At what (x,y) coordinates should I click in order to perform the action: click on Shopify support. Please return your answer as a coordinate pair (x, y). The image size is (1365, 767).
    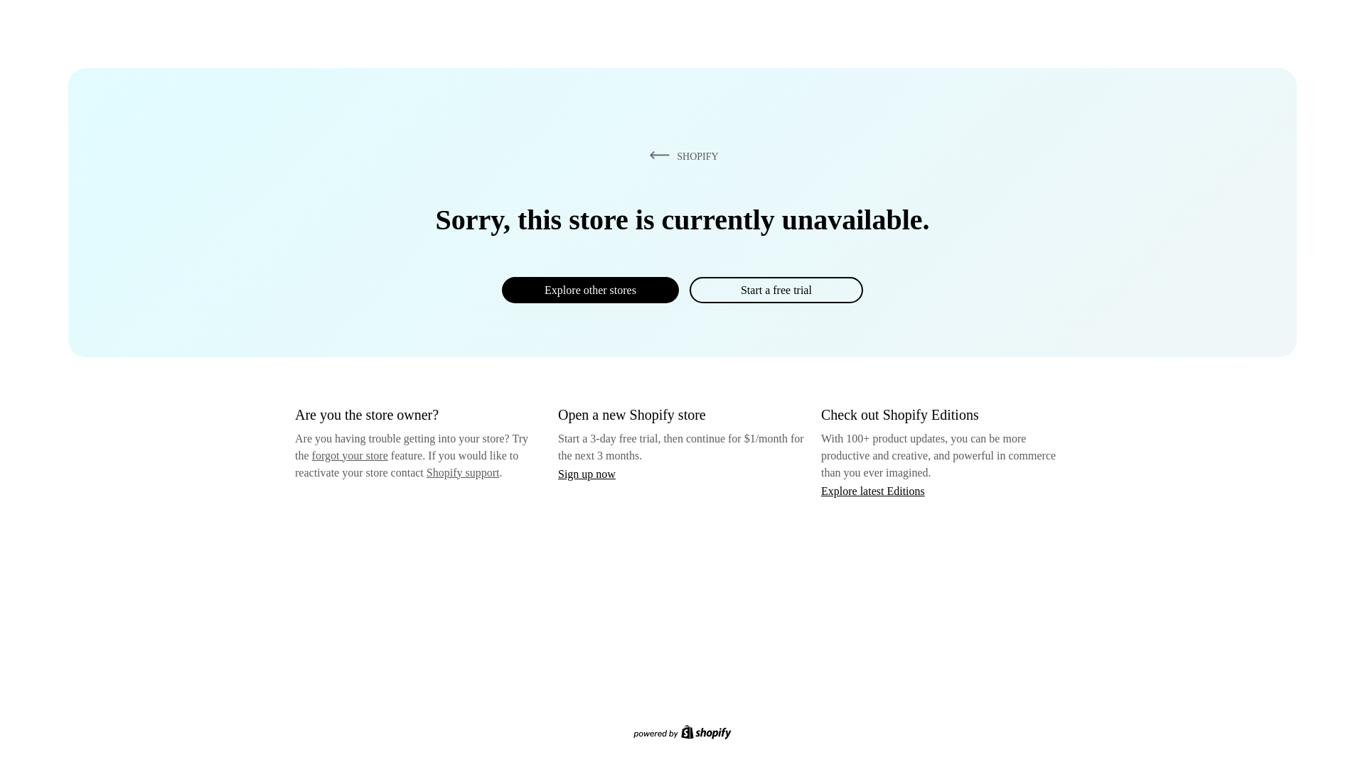
    Looking at the image, I should click on (462, 472).